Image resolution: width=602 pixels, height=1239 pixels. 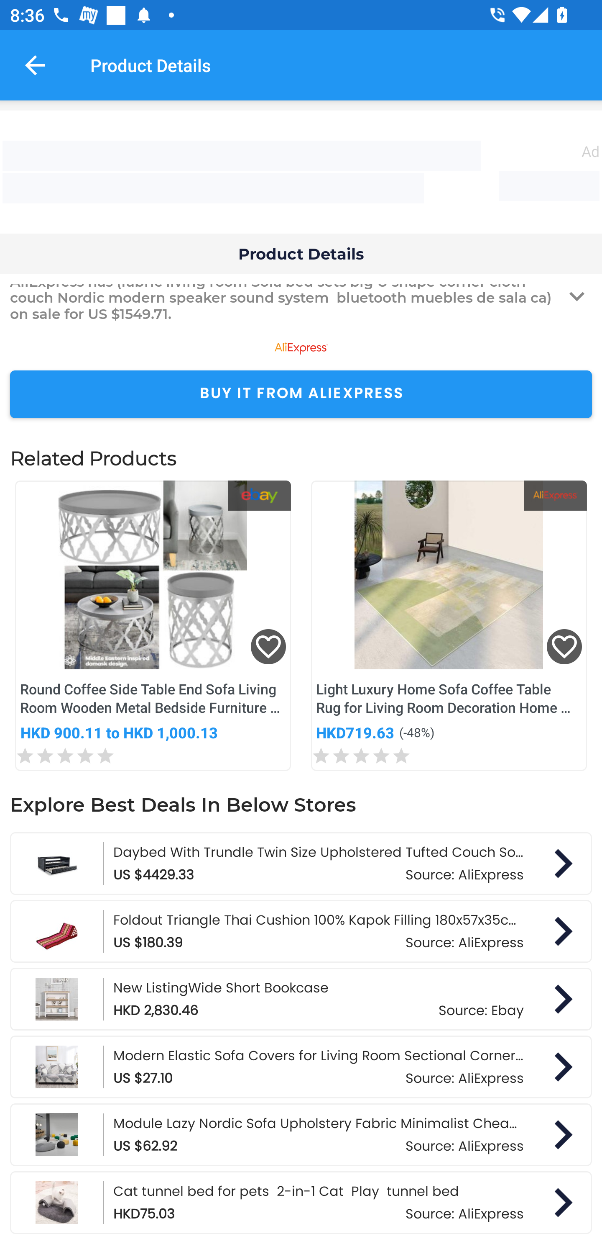 I want to click on BUY IT FROM ALIEXPRESS, so click(x=301, y=394).